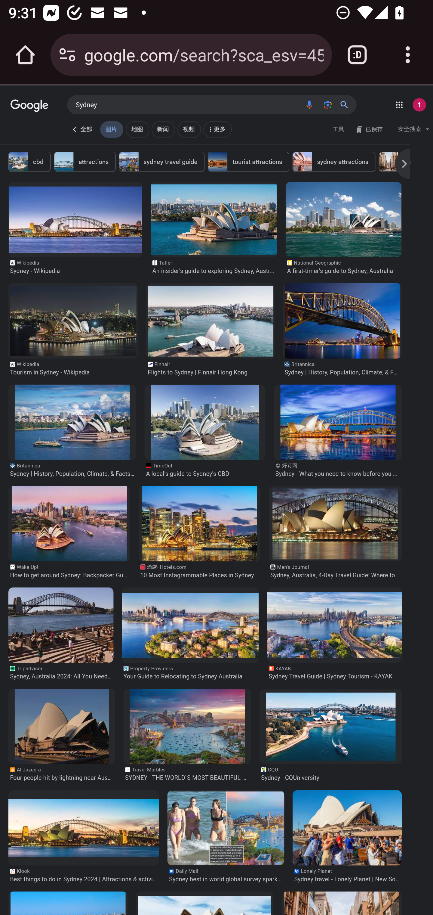 The height and width of the screenshot is (915, 433). What do you see at coordinates (419, 105) in the screenshot?
I see `Google 账号： test appium (testappium002@gmail.com)` at bounding box center [419, 105].